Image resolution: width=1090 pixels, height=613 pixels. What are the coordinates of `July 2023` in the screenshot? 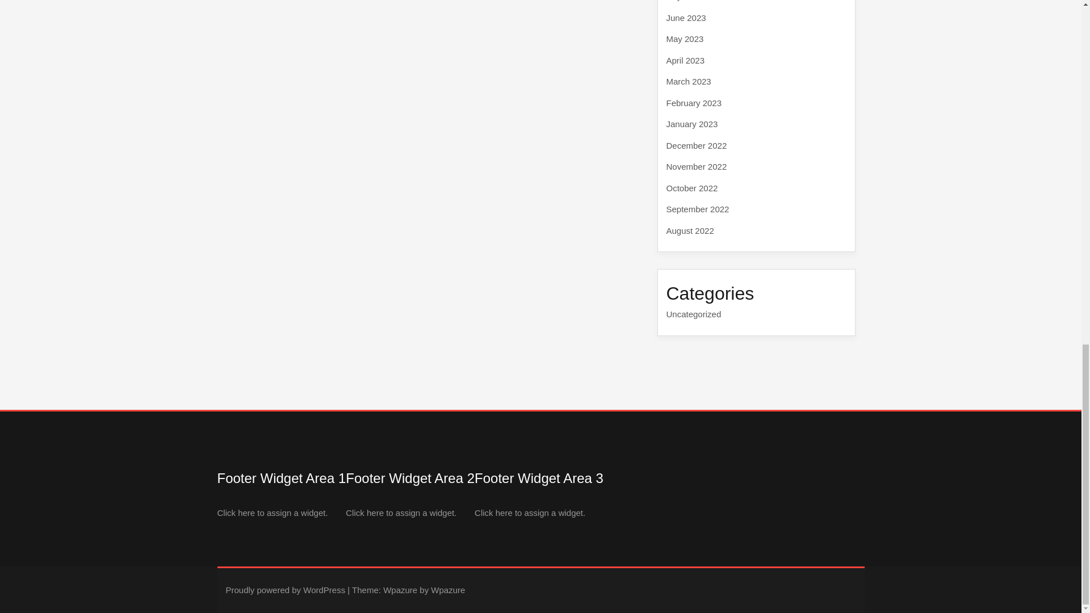 It's located at (685, 1).